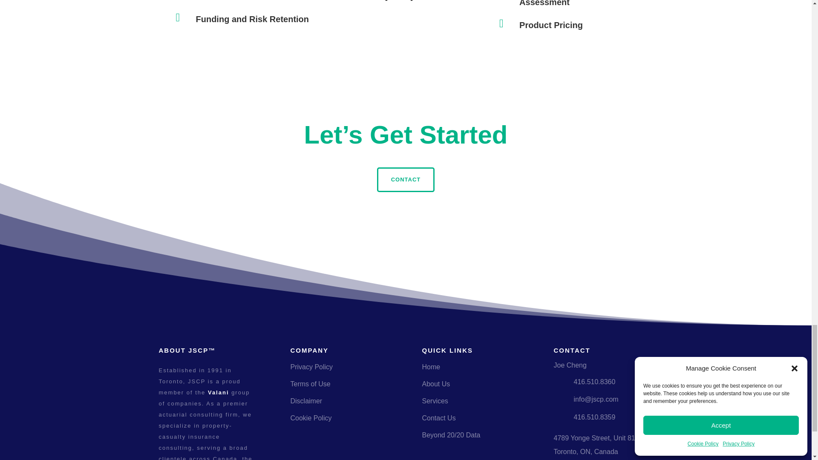 The width and height of the screenshot is (818, 460). I want to click on Privacy Policy, so click(311, 367).